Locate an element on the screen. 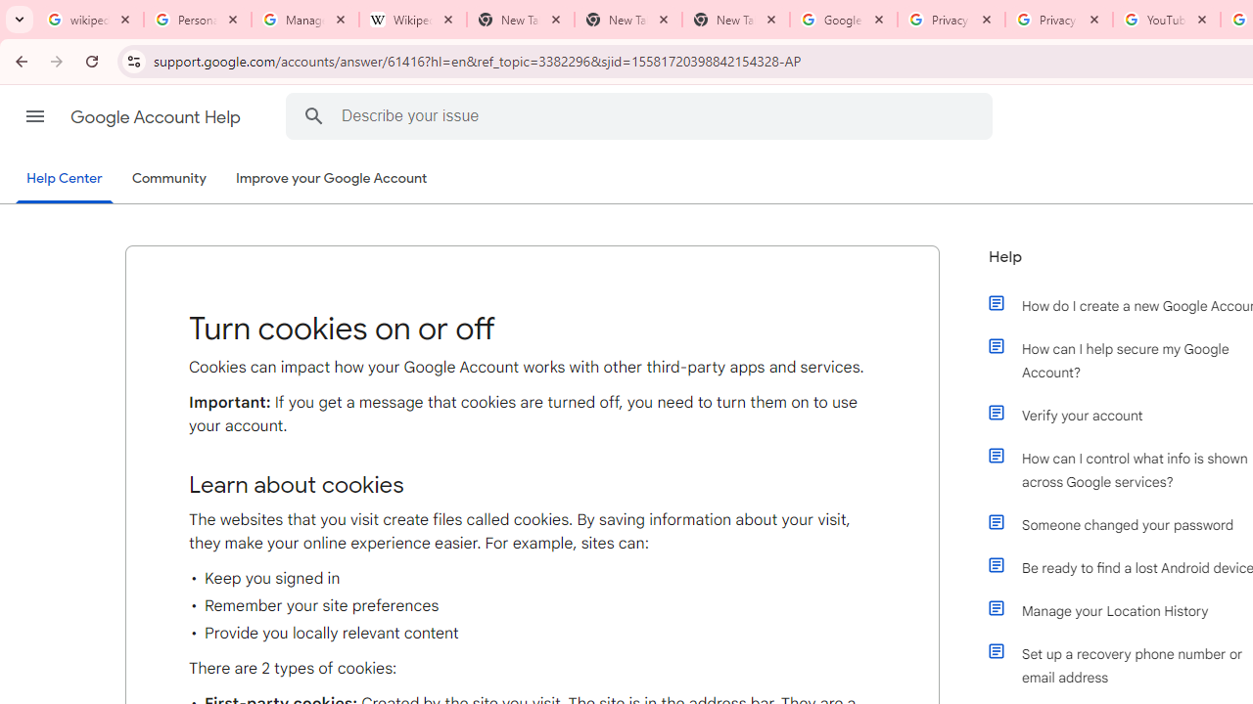  YouTube is located at coordinates (1166, 20).